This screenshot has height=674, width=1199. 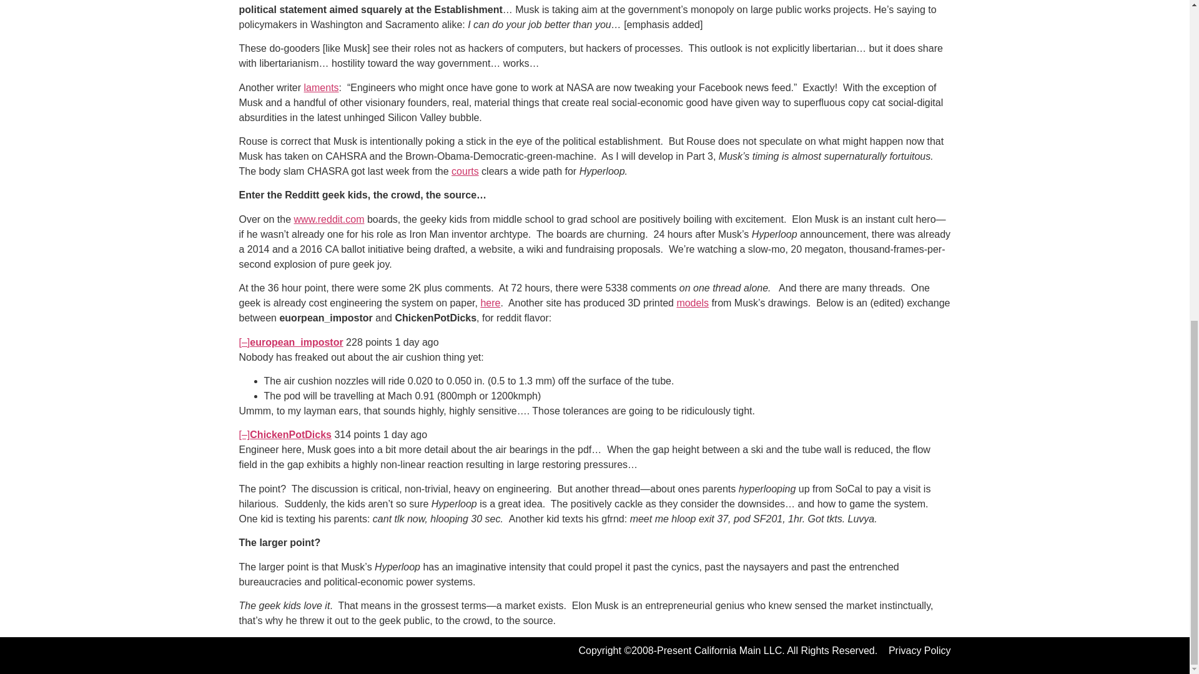 I want to click on www.reddit.com, so click(x=328, y=219).